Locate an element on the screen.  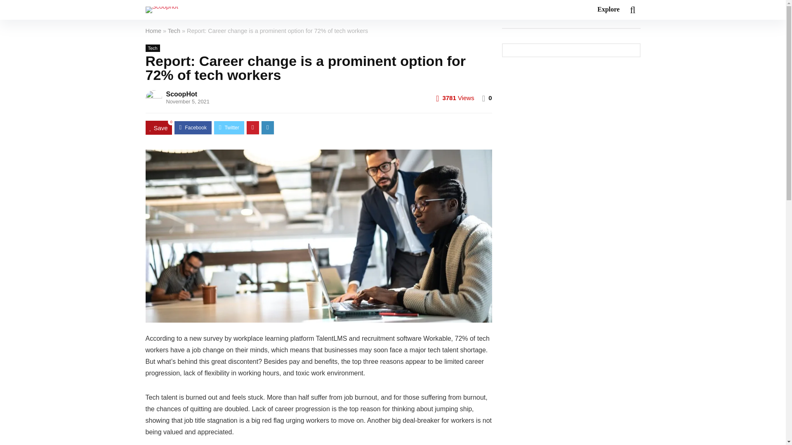
Tech is located at coordinates (152, 48).